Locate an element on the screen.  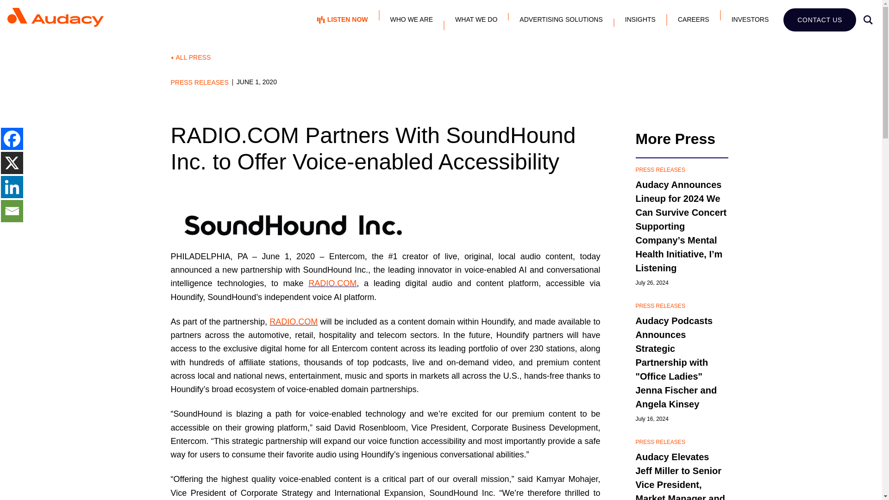
RADIO.COM is located at coordinates (332, 283).